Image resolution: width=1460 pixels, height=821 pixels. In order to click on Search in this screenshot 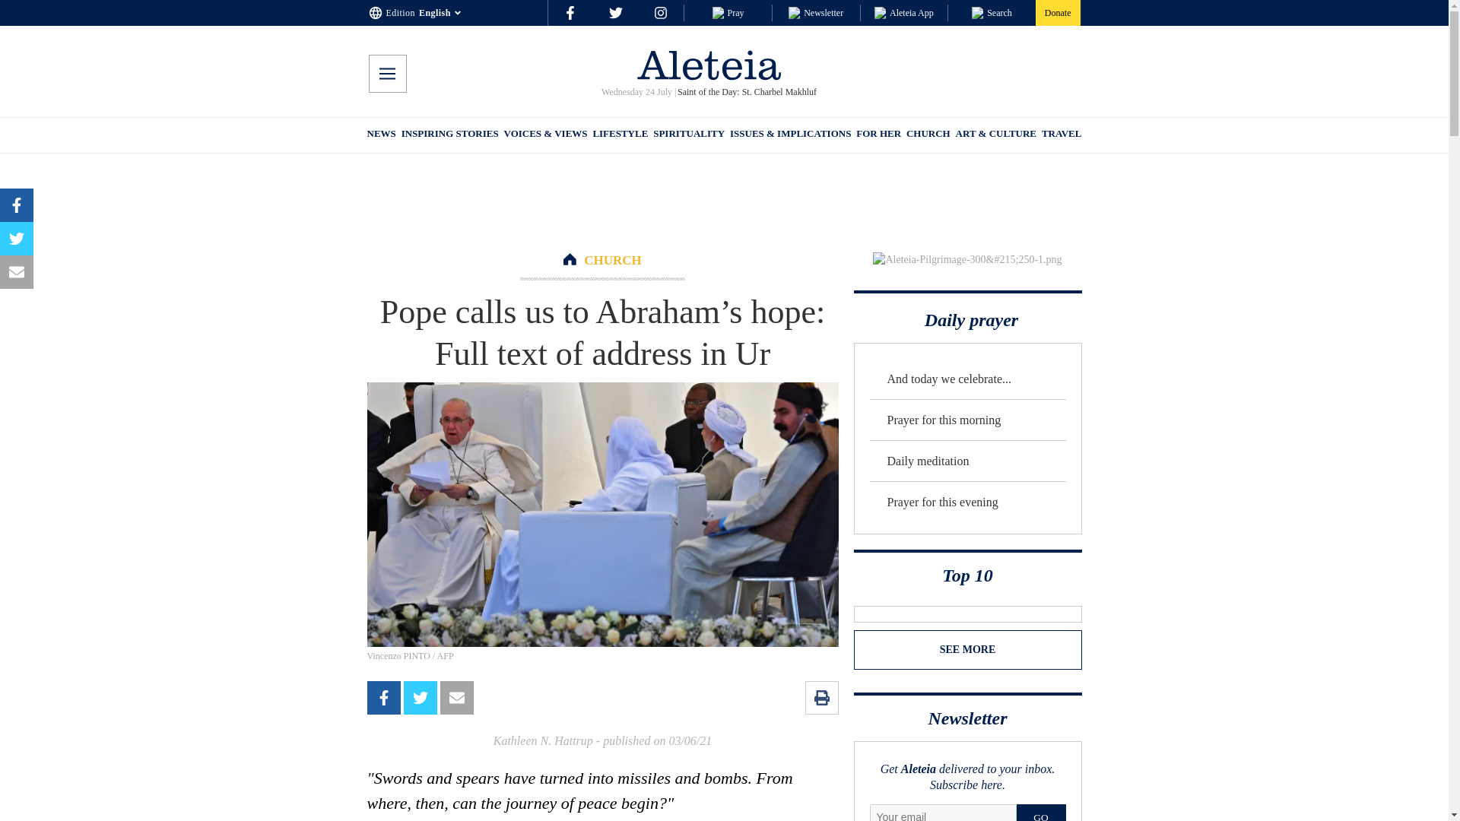, I will do `click(992, 12)`.